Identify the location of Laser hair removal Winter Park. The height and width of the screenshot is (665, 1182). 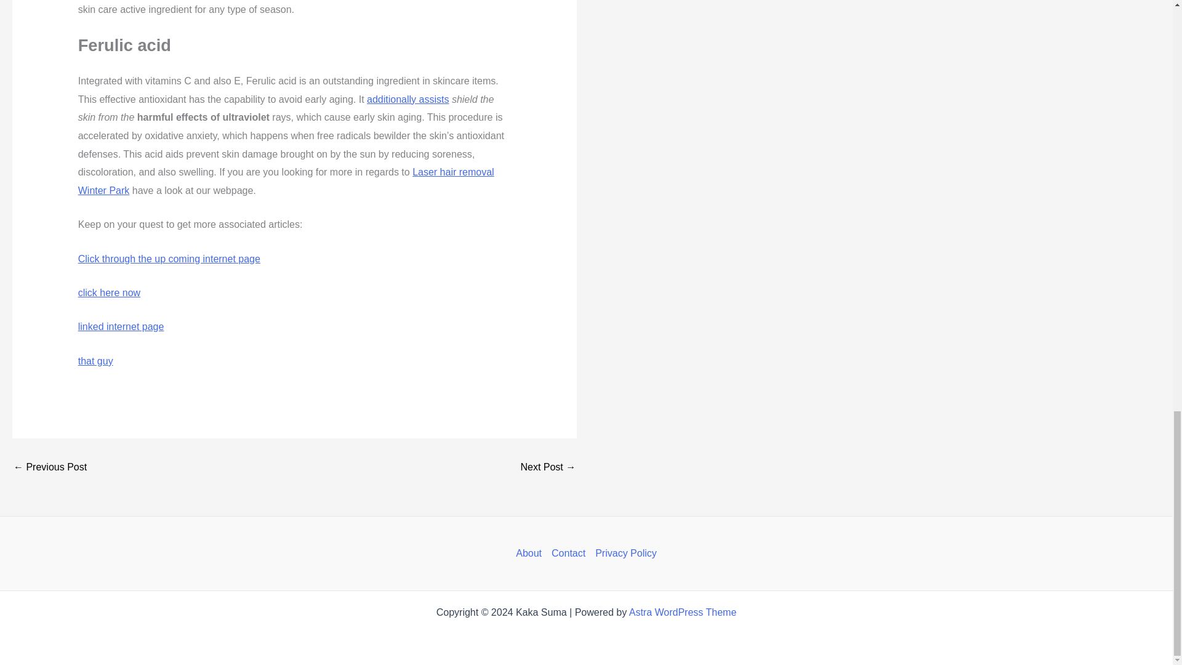
(286, 181).